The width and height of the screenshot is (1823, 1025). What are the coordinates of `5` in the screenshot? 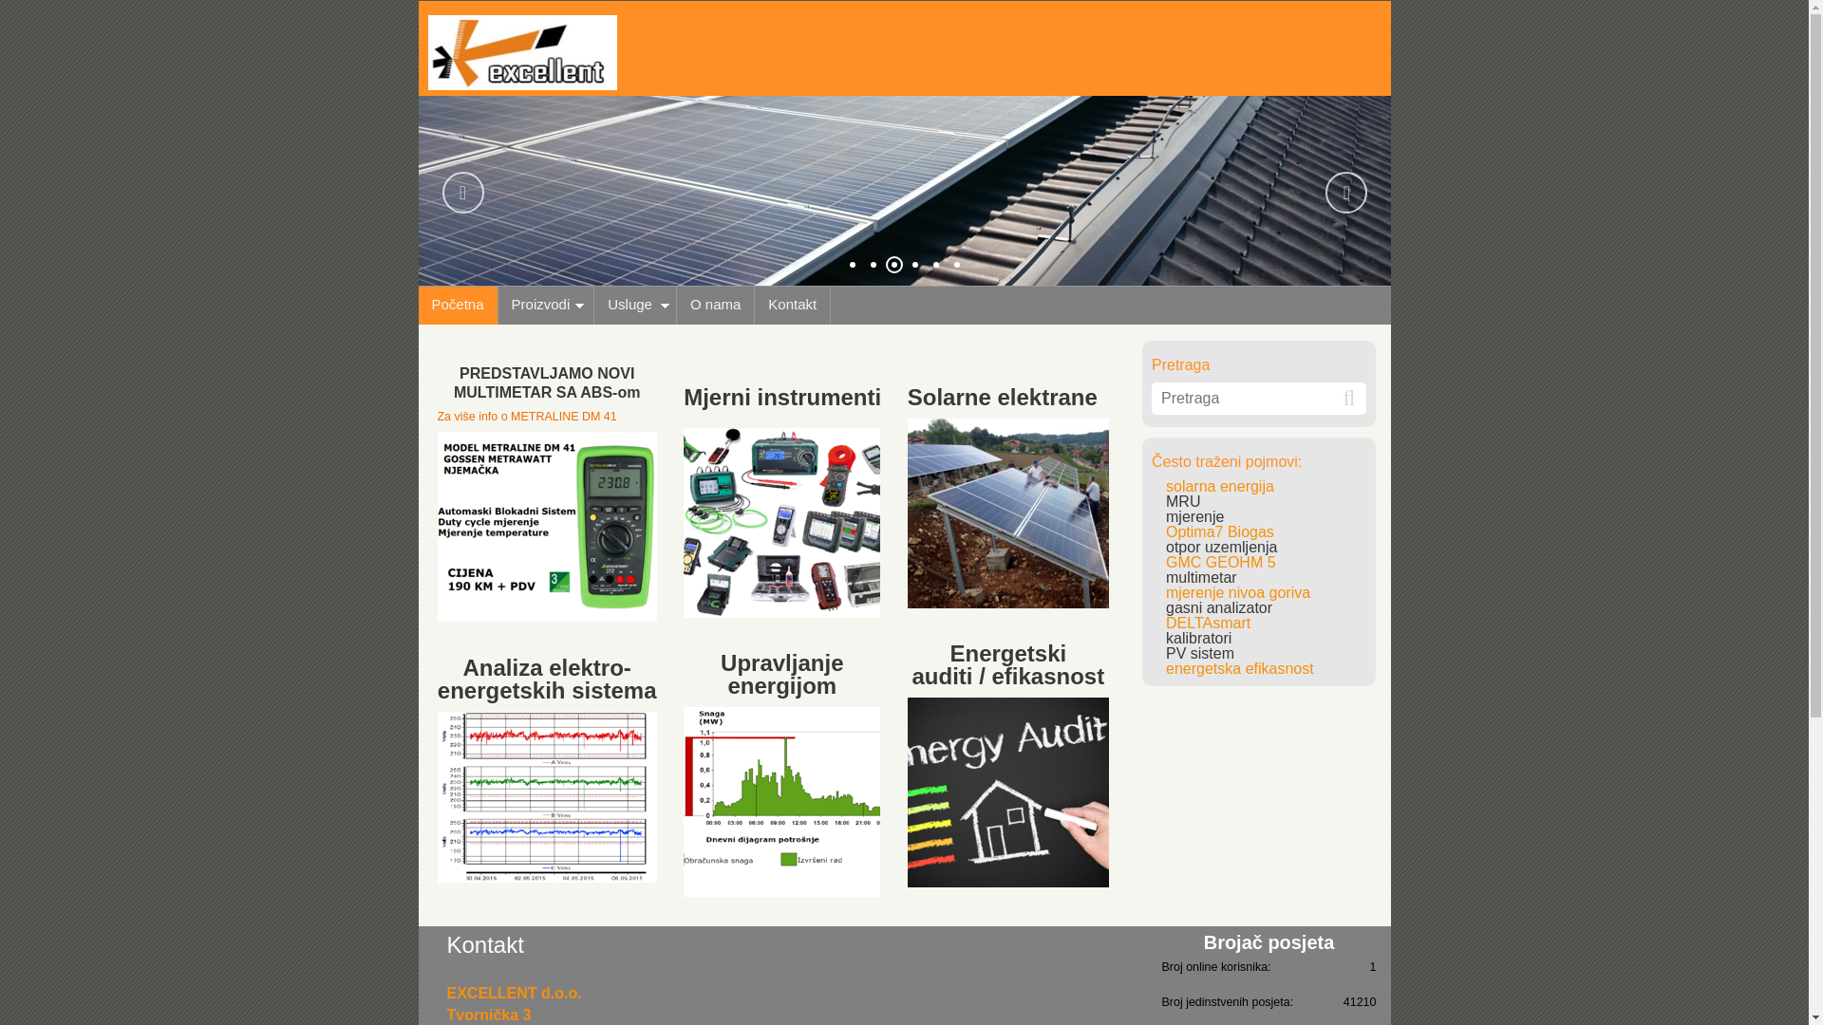 It's located at (935, 264).